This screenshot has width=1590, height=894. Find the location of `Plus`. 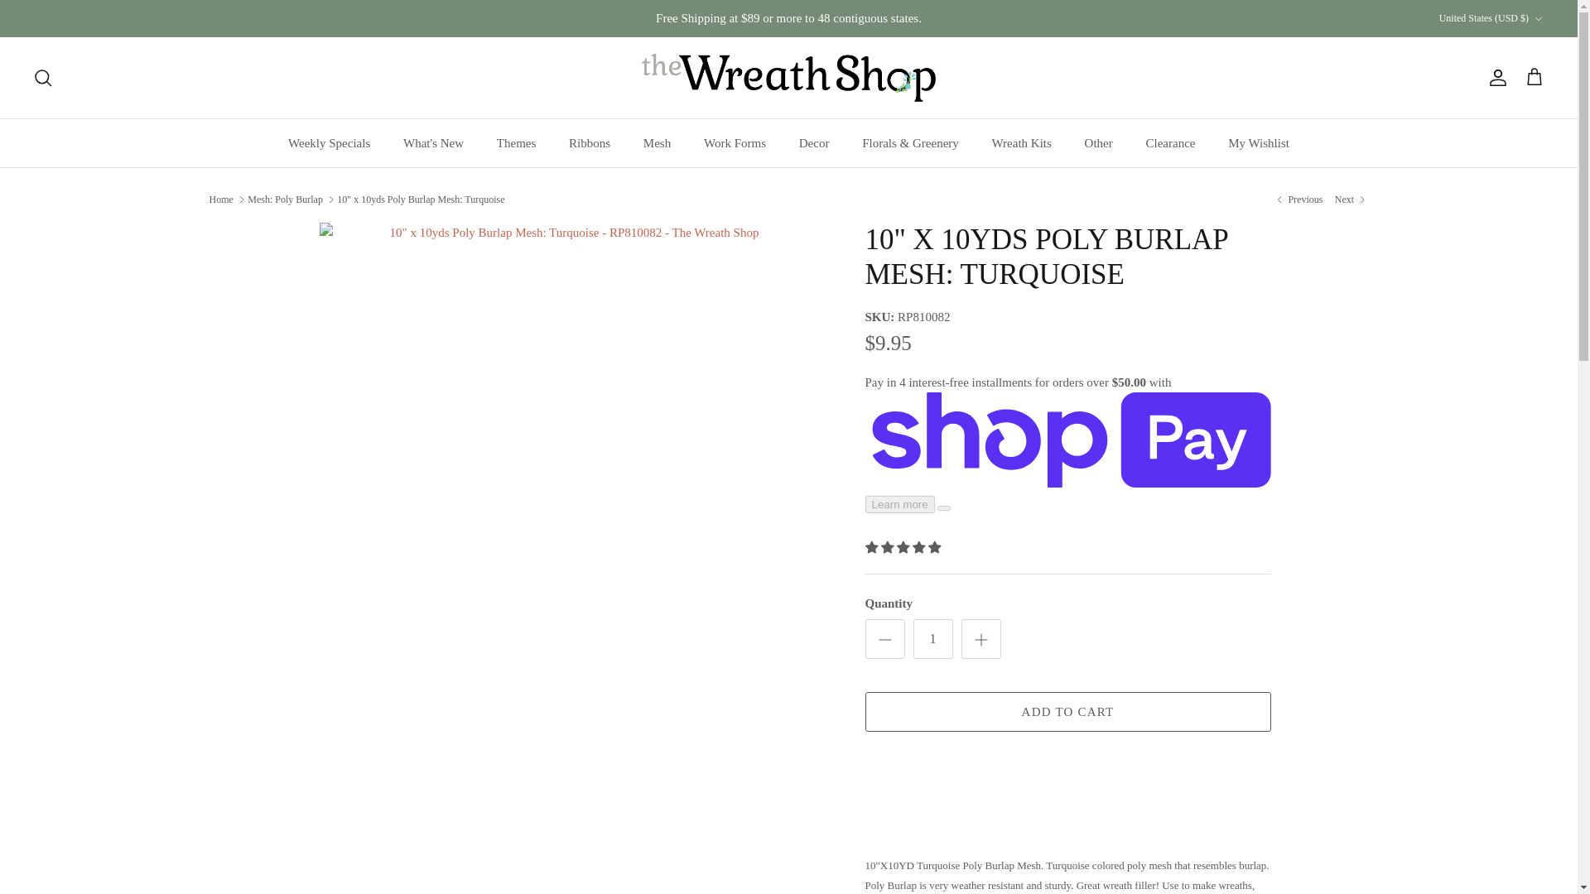

Plus is located at coordinates (980, 640).